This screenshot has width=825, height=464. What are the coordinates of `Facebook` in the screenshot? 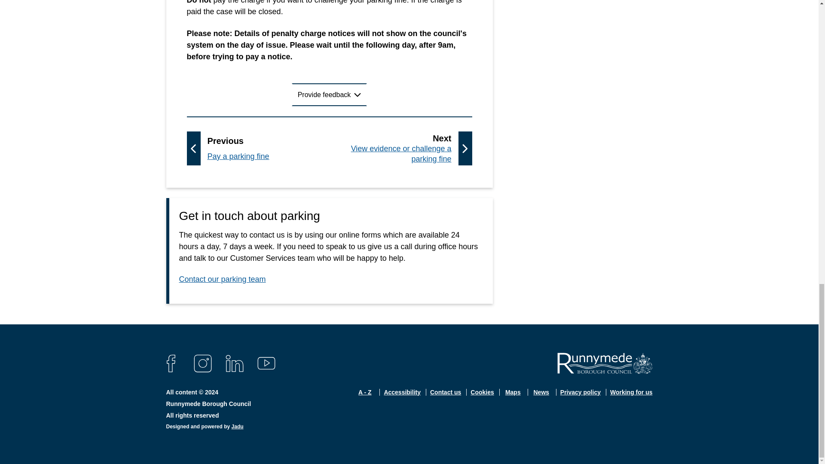 It's located at (233, 363).